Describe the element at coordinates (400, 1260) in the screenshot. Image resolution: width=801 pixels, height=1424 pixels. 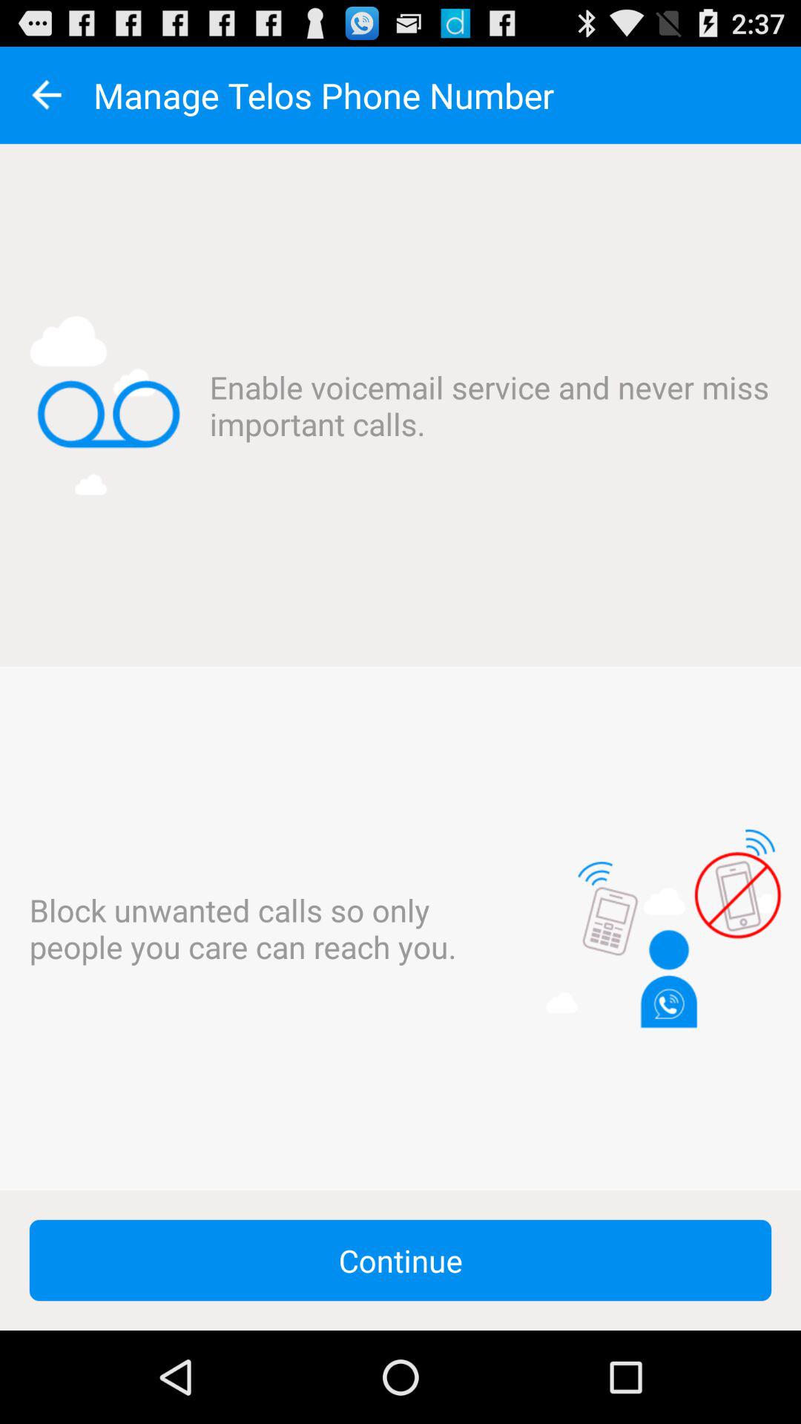
I see `turn on continue at the bottom` at that location.